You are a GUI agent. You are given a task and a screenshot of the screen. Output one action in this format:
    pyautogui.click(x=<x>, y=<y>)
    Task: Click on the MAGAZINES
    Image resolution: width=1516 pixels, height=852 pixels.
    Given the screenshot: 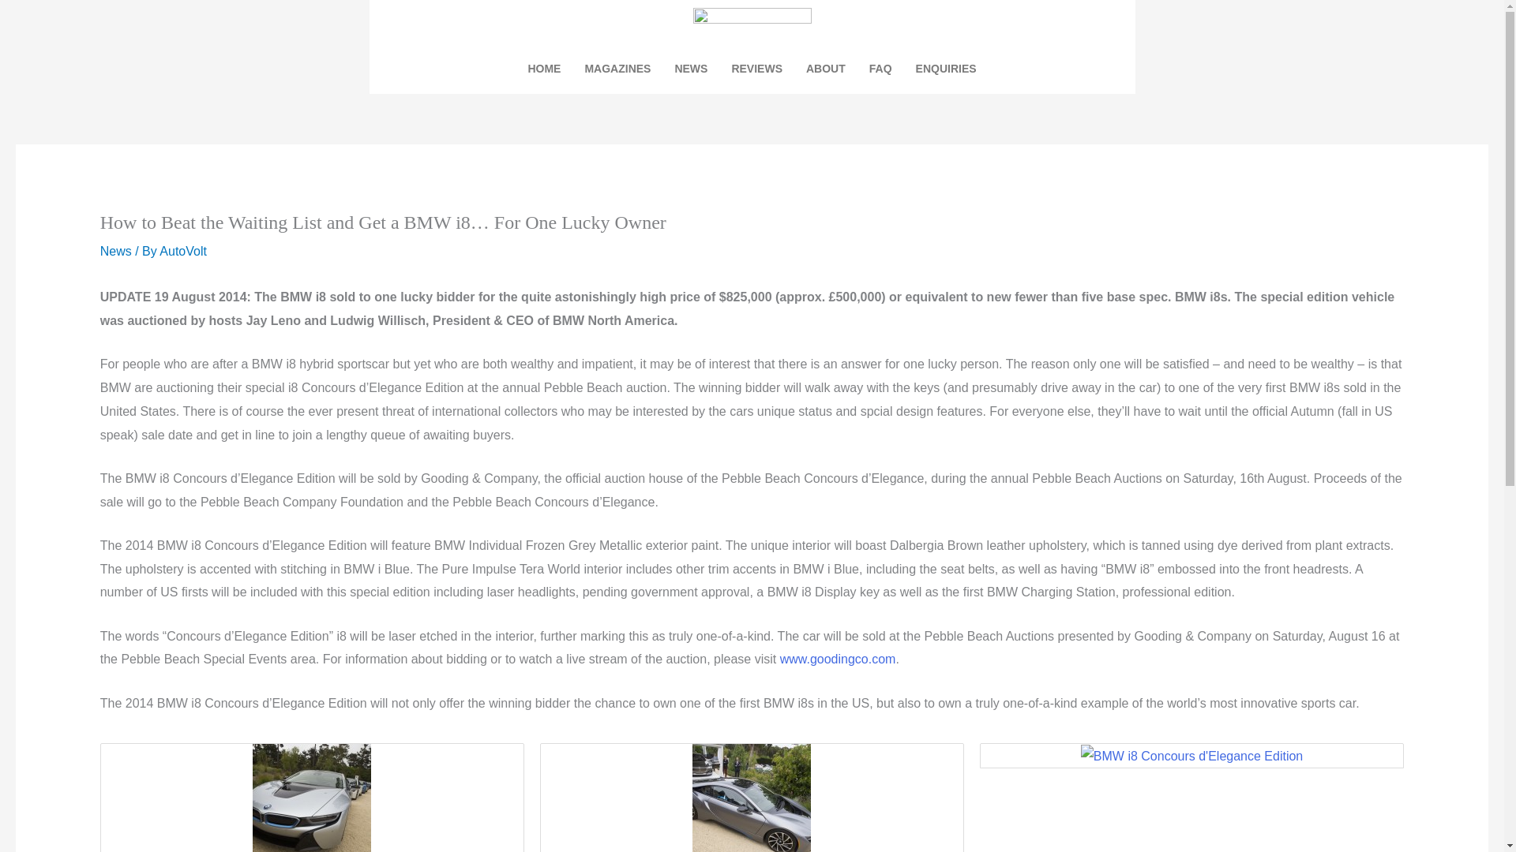 What is the action you would take?
    pyautogui.click(x=617, y=68)
    